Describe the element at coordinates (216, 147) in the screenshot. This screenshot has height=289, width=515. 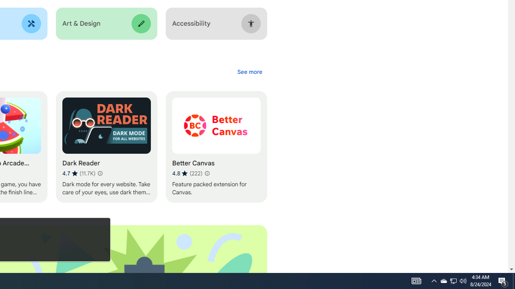
I see `Better Canvas` at that location.